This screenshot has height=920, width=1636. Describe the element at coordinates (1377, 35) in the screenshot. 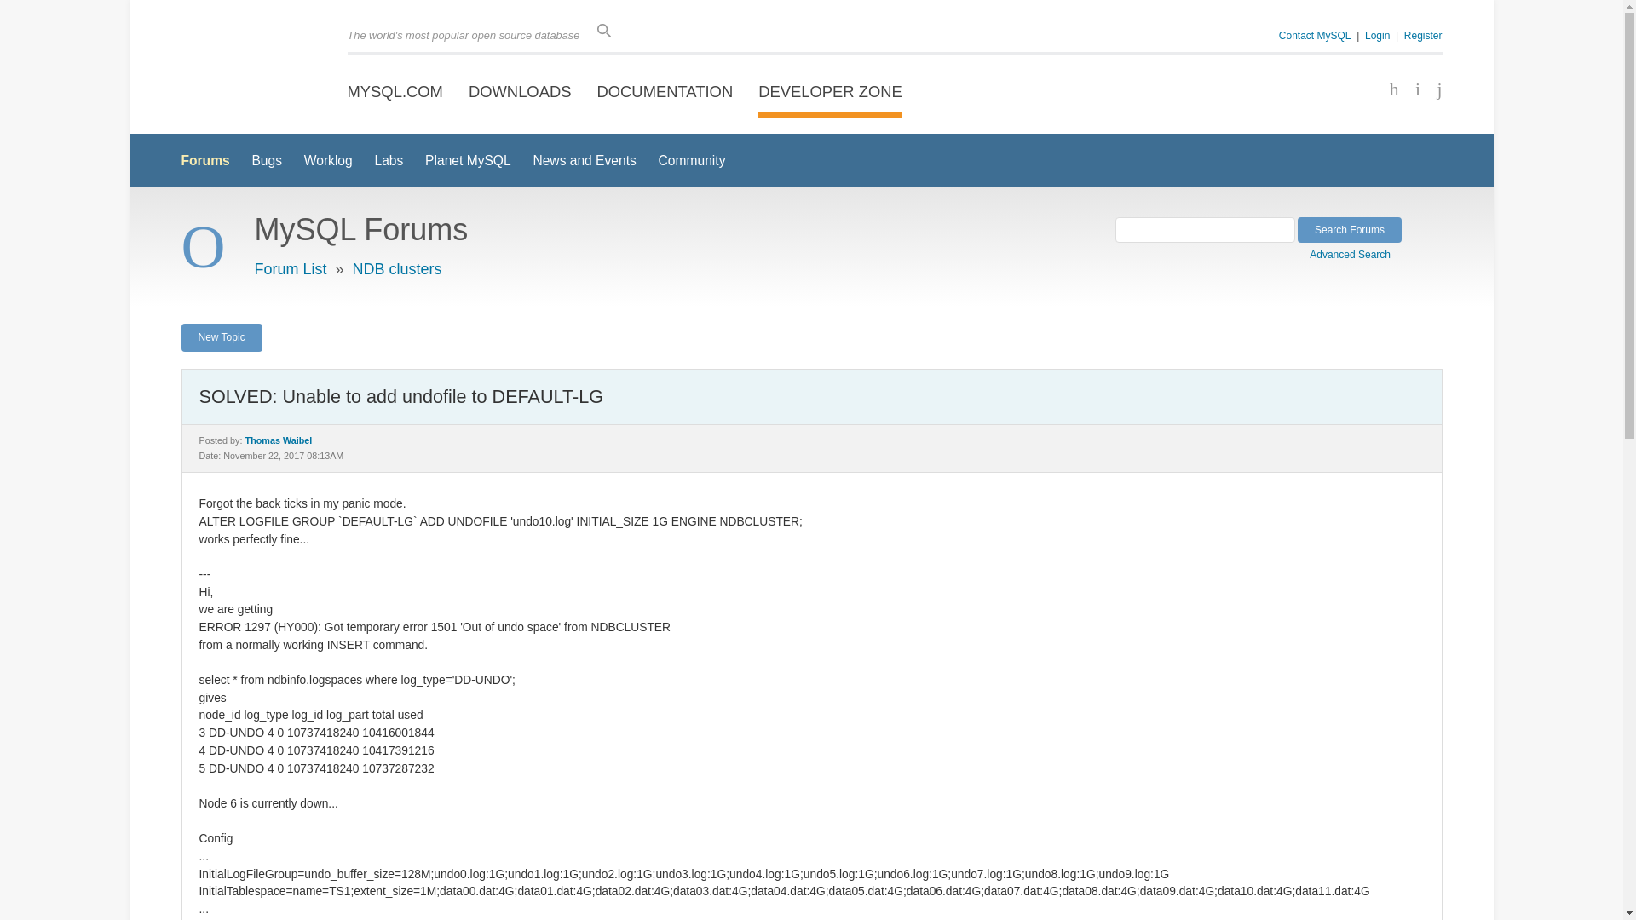

I see `Login` at that location.